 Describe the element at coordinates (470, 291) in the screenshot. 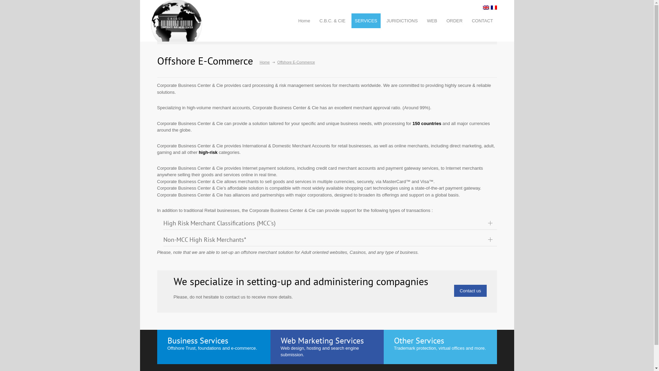

I see `Contact us` at that location.